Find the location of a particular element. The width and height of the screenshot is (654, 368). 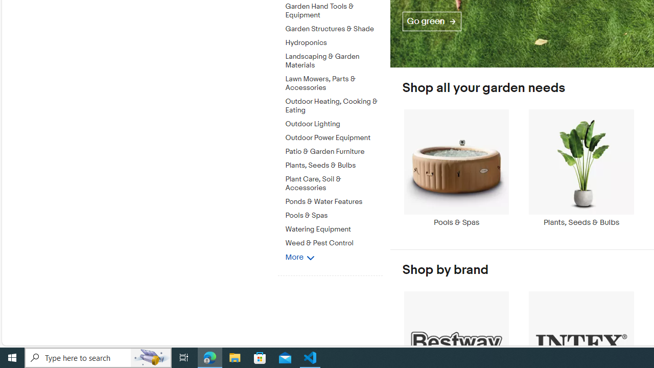

Lawn Mowers, Parts & Accessories is located at coordinates (334, 82).